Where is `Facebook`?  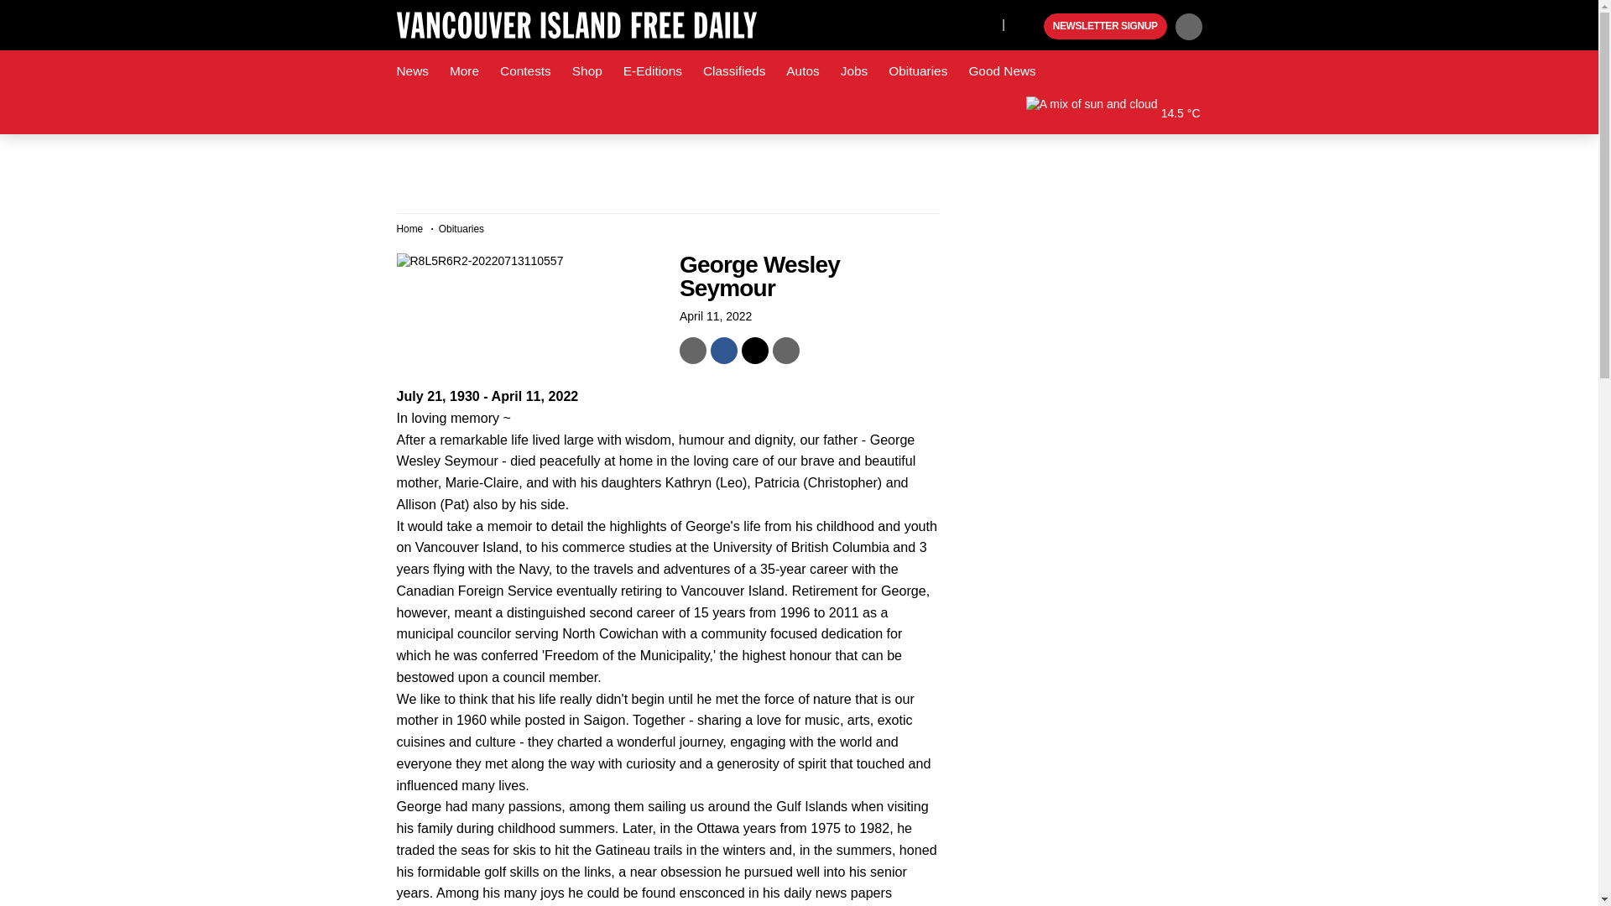
Facebook is located at coordinates (911, 23).